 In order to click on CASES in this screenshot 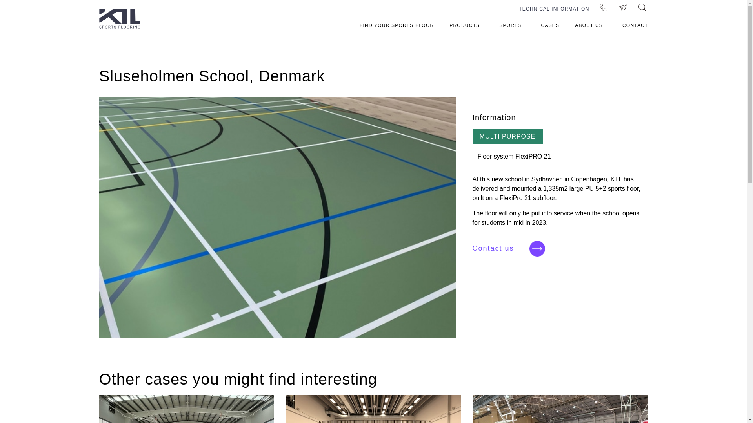, I will do `click(550, 25)`.